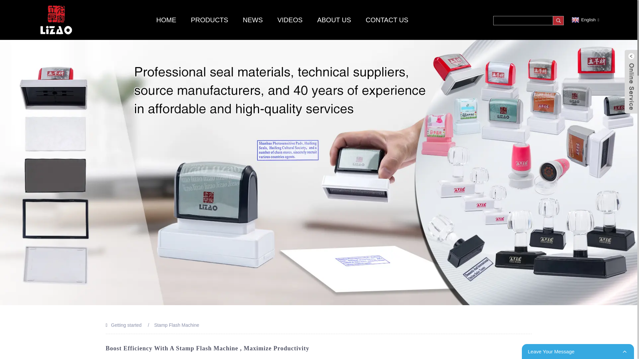  Describe the element at coordinates (387, 20) in the screenshot. I see `CONTACT US` at that location.